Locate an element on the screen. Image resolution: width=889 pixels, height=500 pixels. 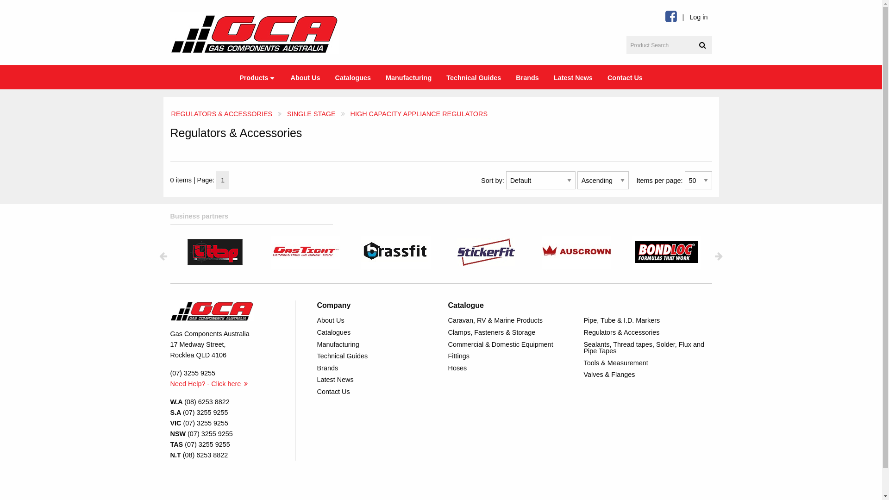
Regulators & Accessories is located at coordinates (647, 332).